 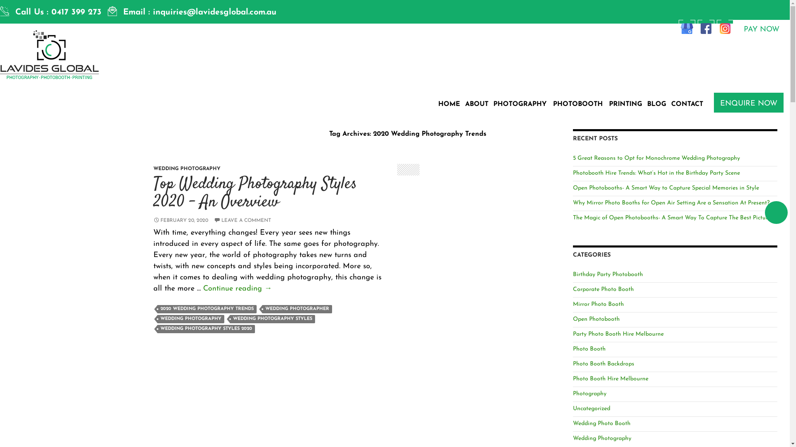 What do you see at coordinates (762, 29) in the screenshot?
I see `PAY NOW` at bounding box center [762, 29].